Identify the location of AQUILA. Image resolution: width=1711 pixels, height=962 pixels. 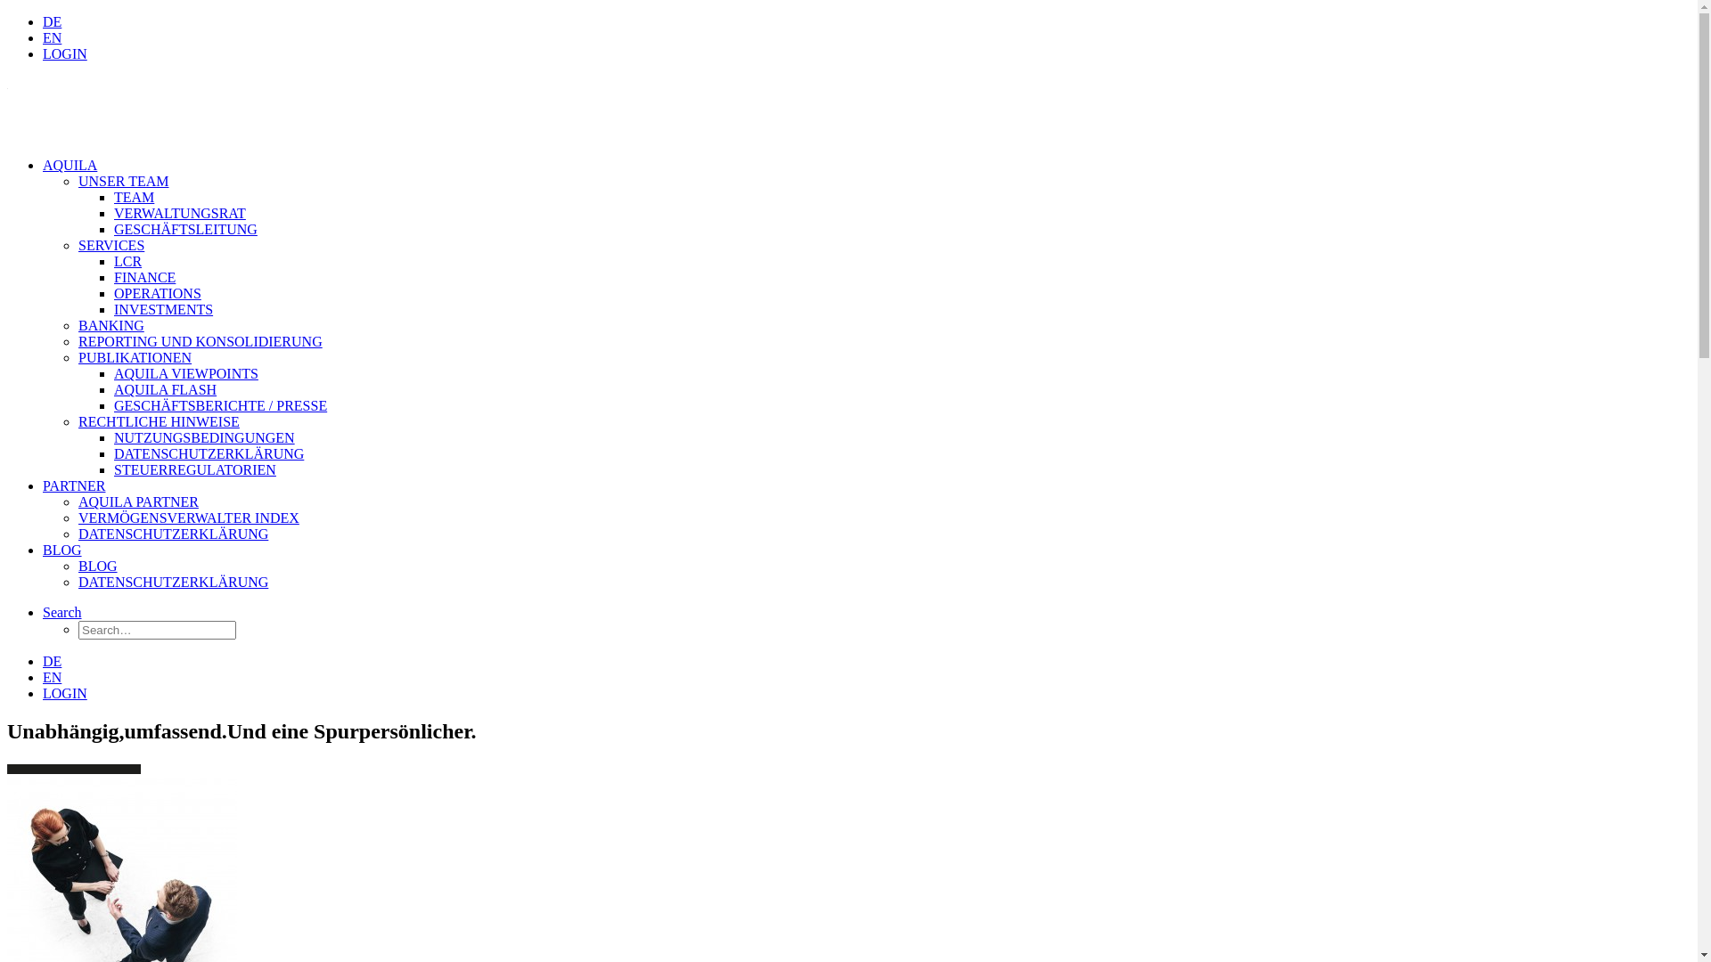
(70, 166).